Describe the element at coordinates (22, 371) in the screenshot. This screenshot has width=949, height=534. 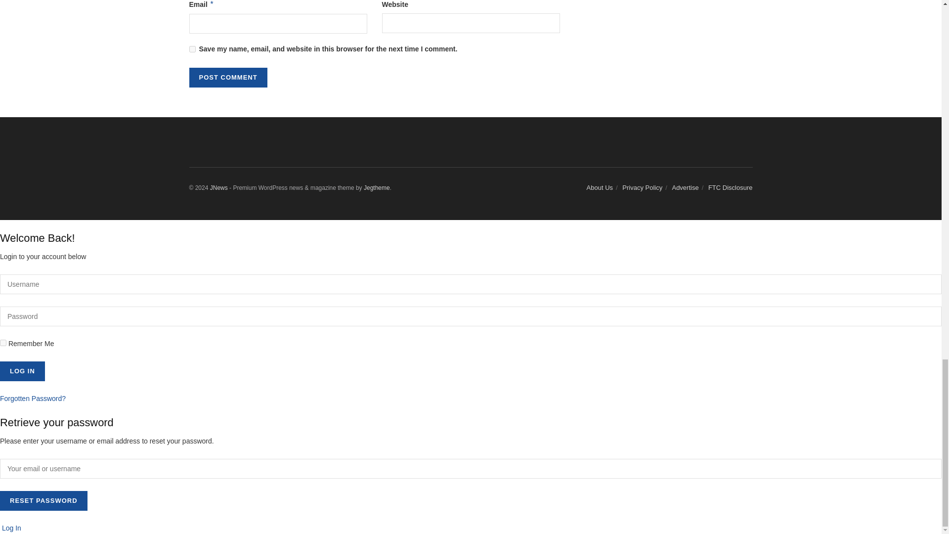
I see `Log In` at that location.